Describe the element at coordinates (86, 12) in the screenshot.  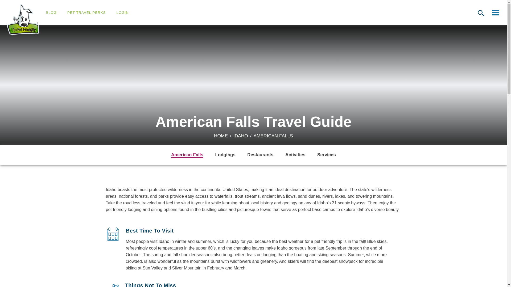
I see `PET TRAVEL PERKS` at that location.